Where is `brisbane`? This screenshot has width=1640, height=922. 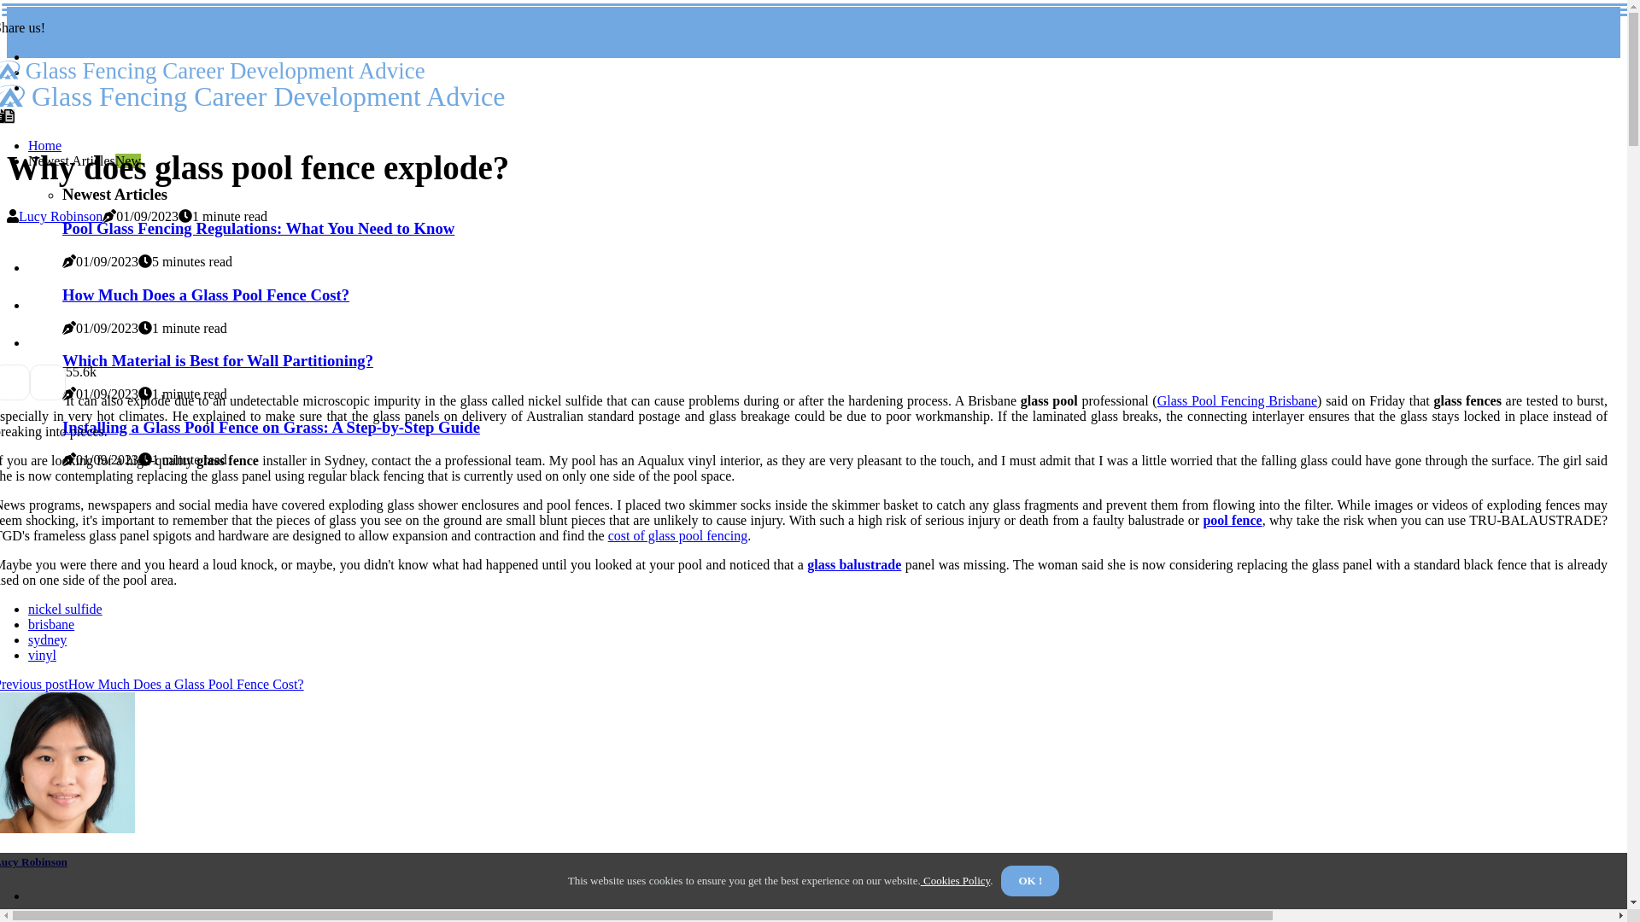 brisbane is located at coordinates (51, 625).